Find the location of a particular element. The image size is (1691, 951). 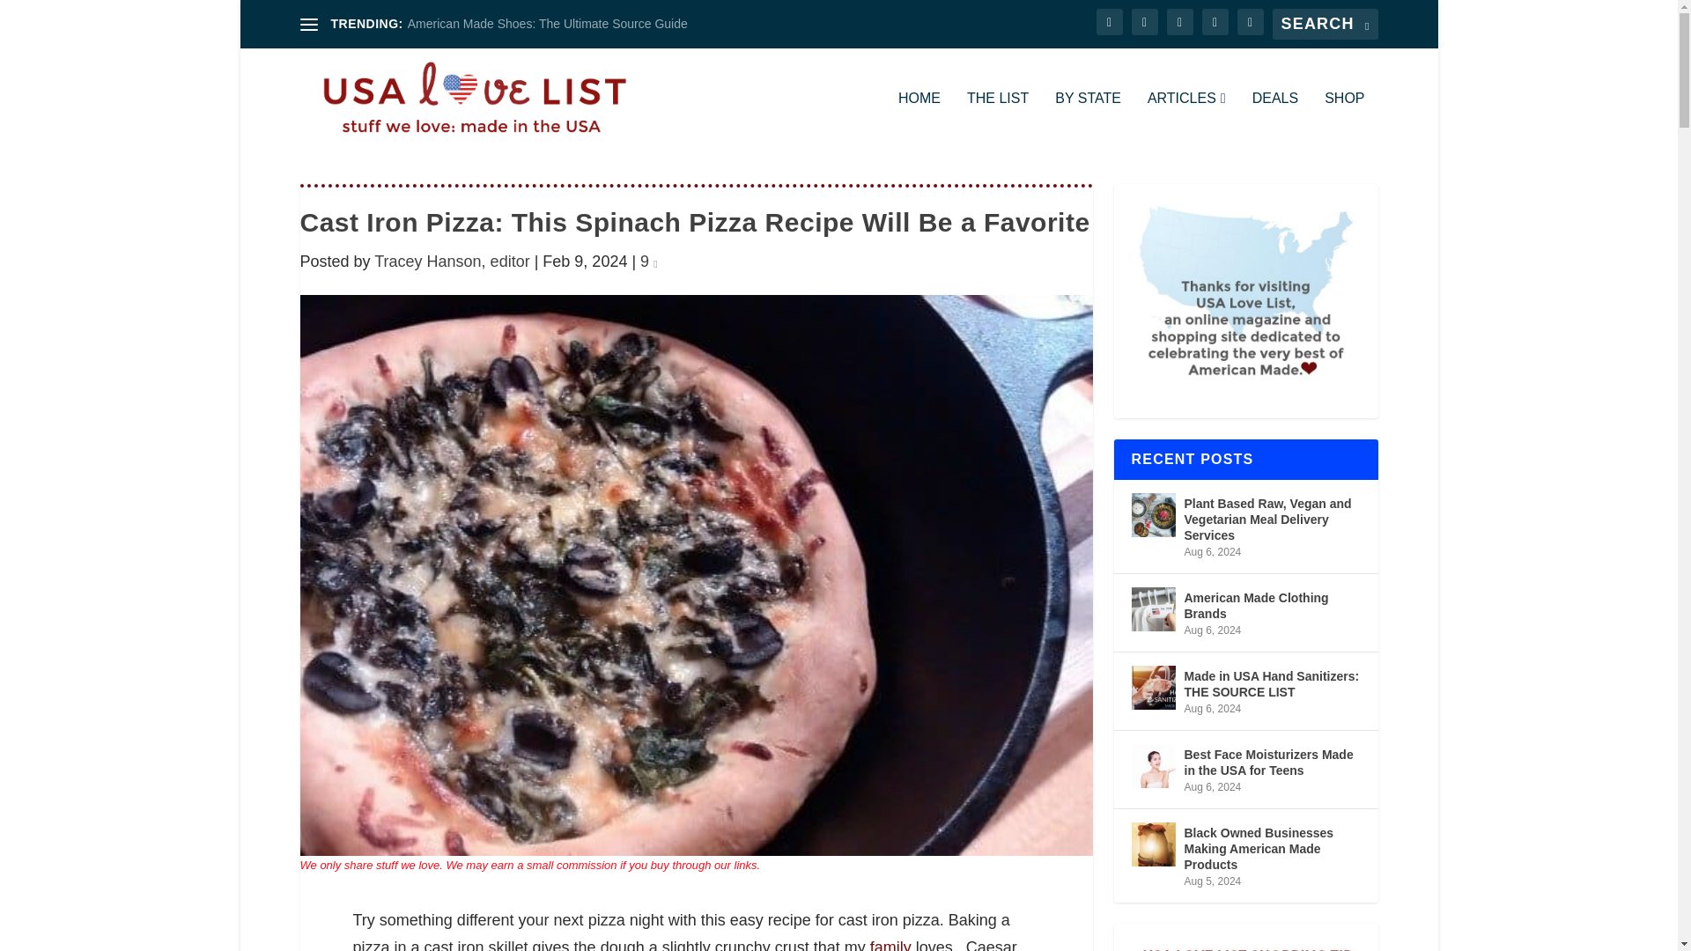

Tracey Hanson, editor is located at coordinates (451, 261).